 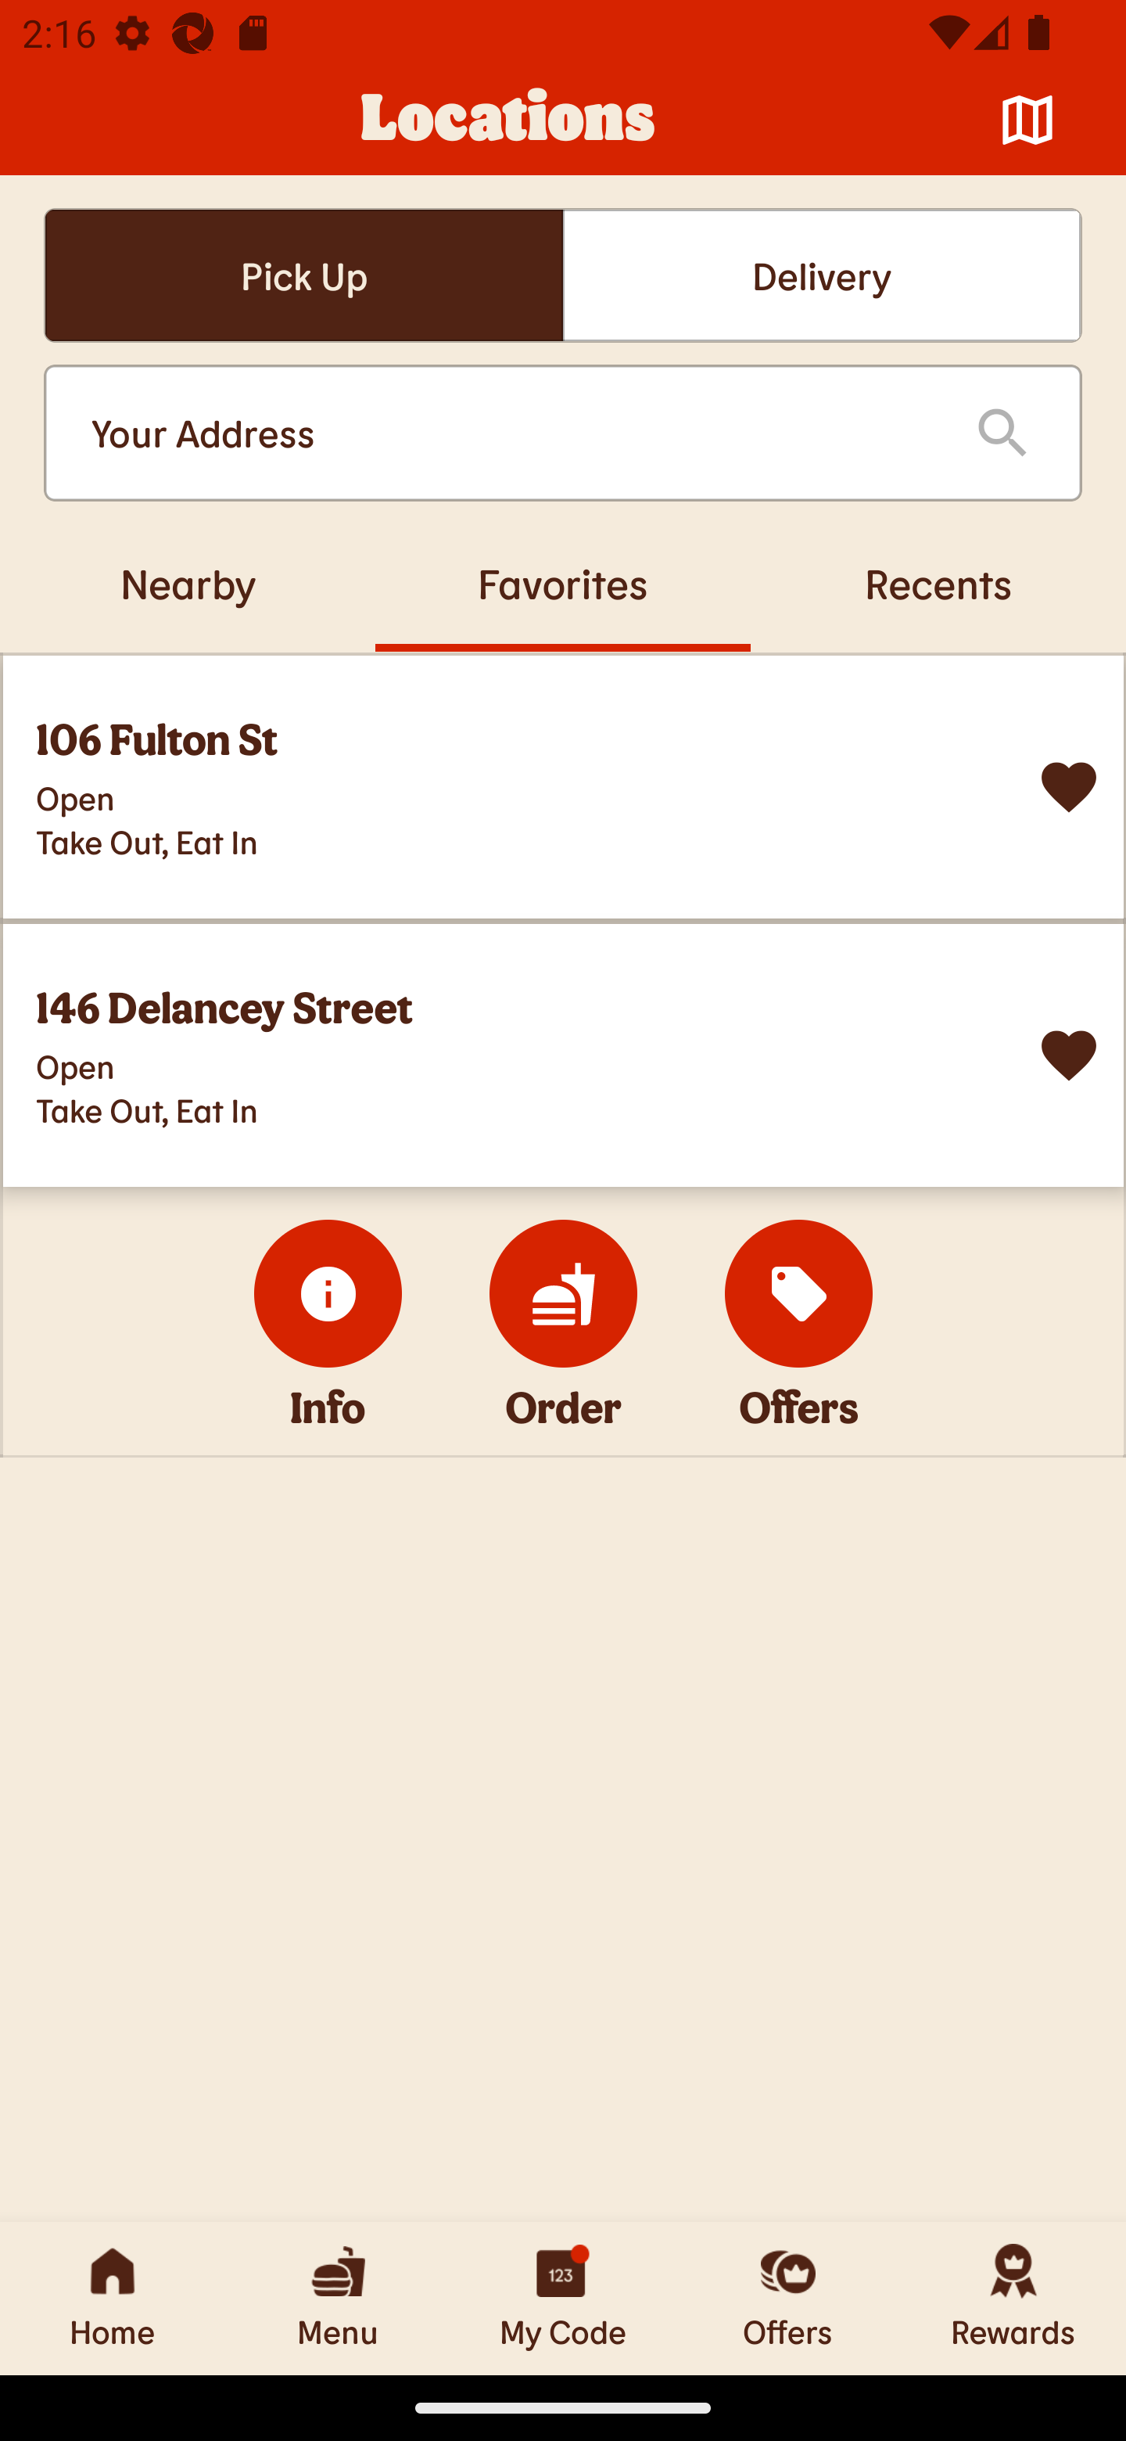 What do you see at coordinates (1069, 1055) in the screenshot?
I see `Remove from Favorites? ` at bounding box center [1069, 1055].